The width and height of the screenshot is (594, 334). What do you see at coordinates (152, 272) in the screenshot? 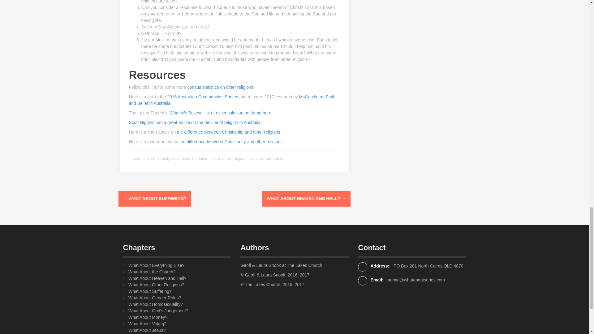
I see `What About the Church?` at bounding box center [152, 272].